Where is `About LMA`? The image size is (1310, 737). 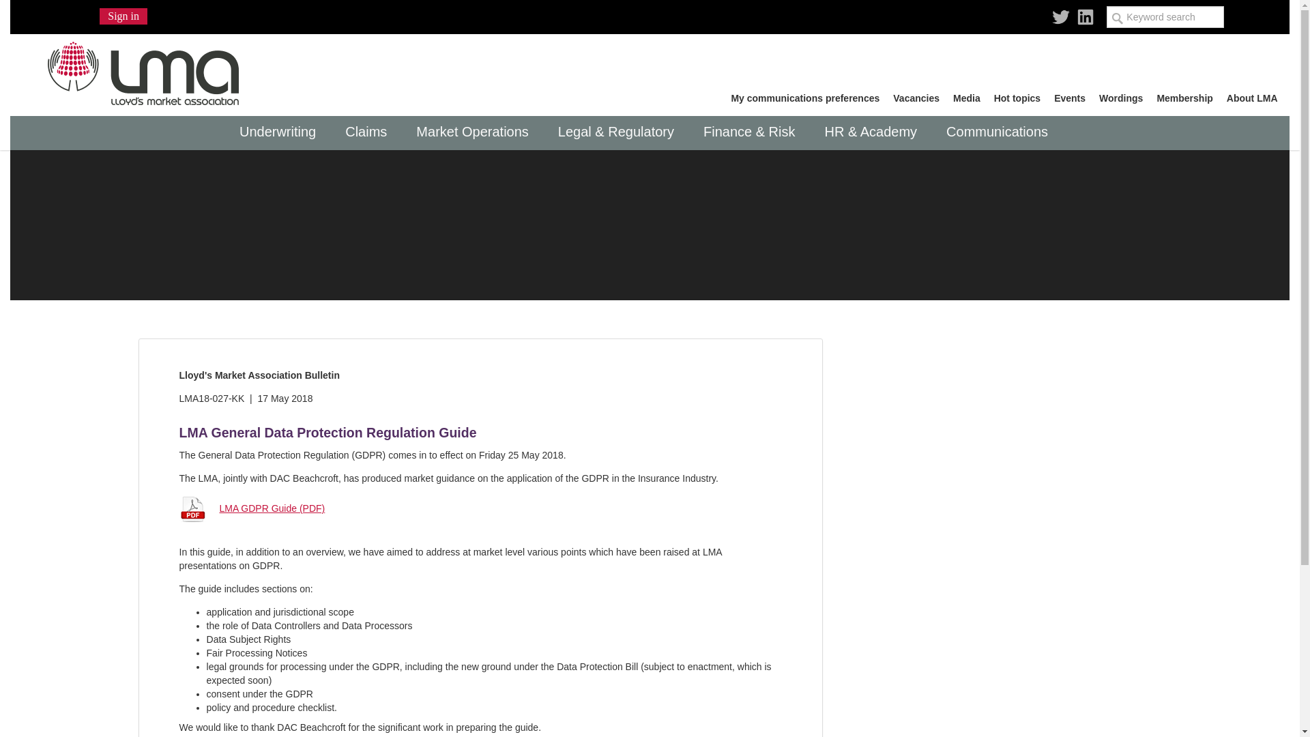 About LMA is located at coordinates (1252, 98).